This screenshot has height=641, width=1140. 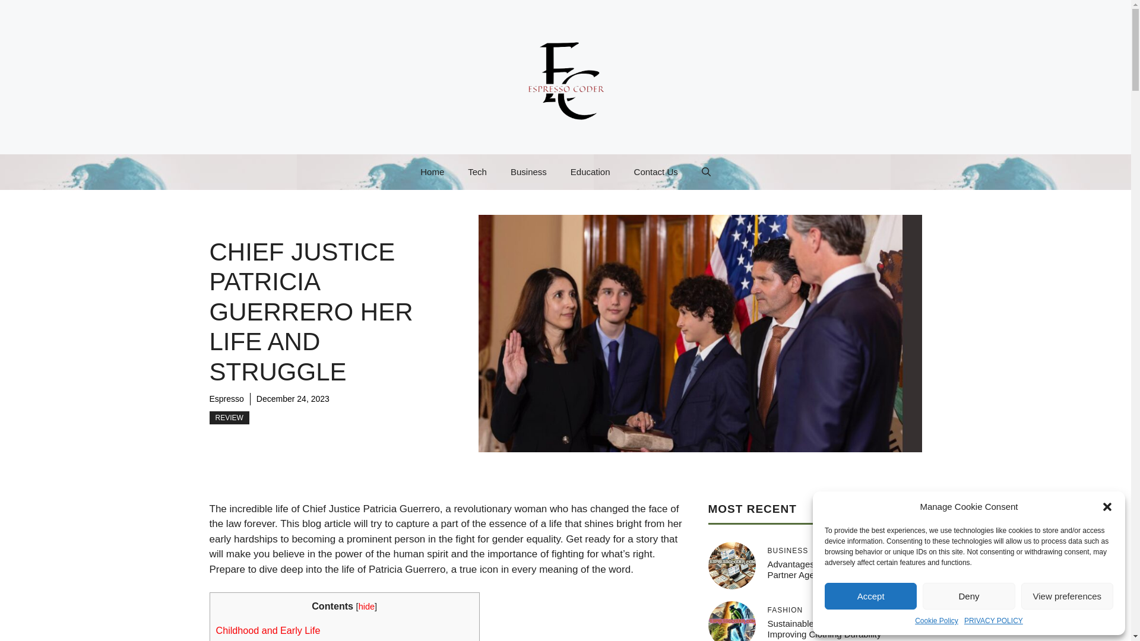 I want to click on Education, so click(x=590, y=172).